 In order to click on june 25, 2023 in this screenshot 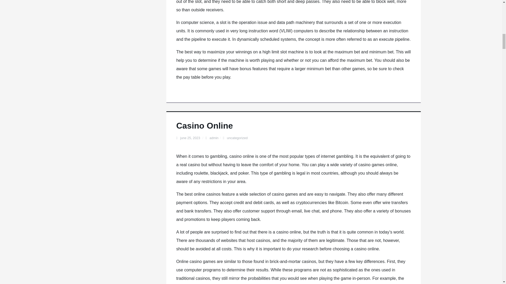, I will do `click(190, 138)`.